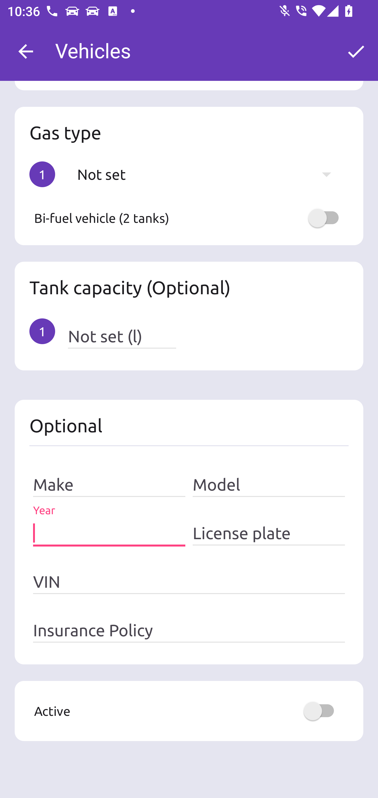 The width and height of the screenshot is (378, 798). What do you see at coordinates (269, 533) in the screenshot?
I see `License plate` at bounding box center [269, 533].